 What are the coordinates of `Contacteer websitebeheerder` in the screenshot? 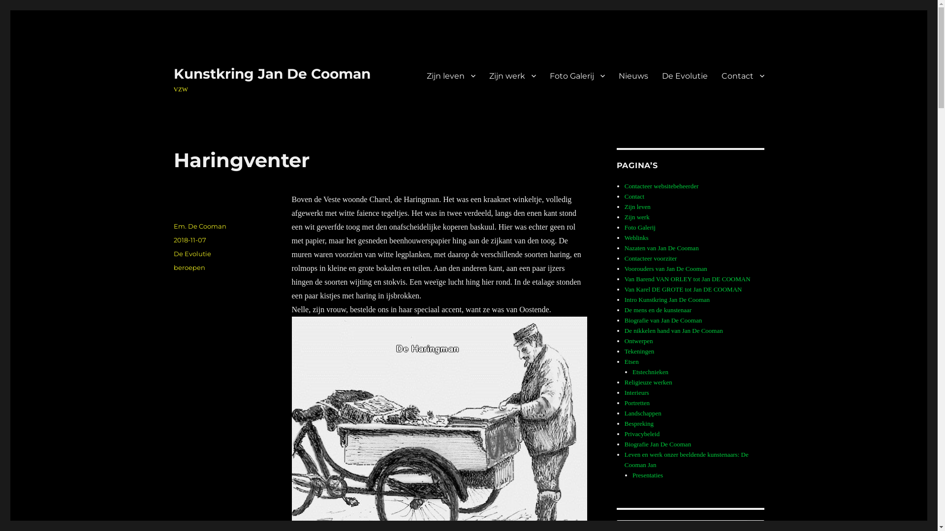 It's located at (661, 186).